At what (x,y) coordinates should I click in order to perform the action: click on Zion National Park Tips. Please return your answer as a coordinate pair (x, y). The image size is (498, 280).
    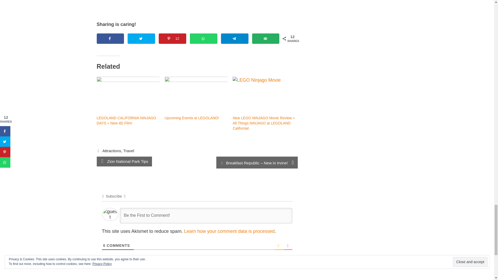
    Looking at the image, I should click on (127, 161).